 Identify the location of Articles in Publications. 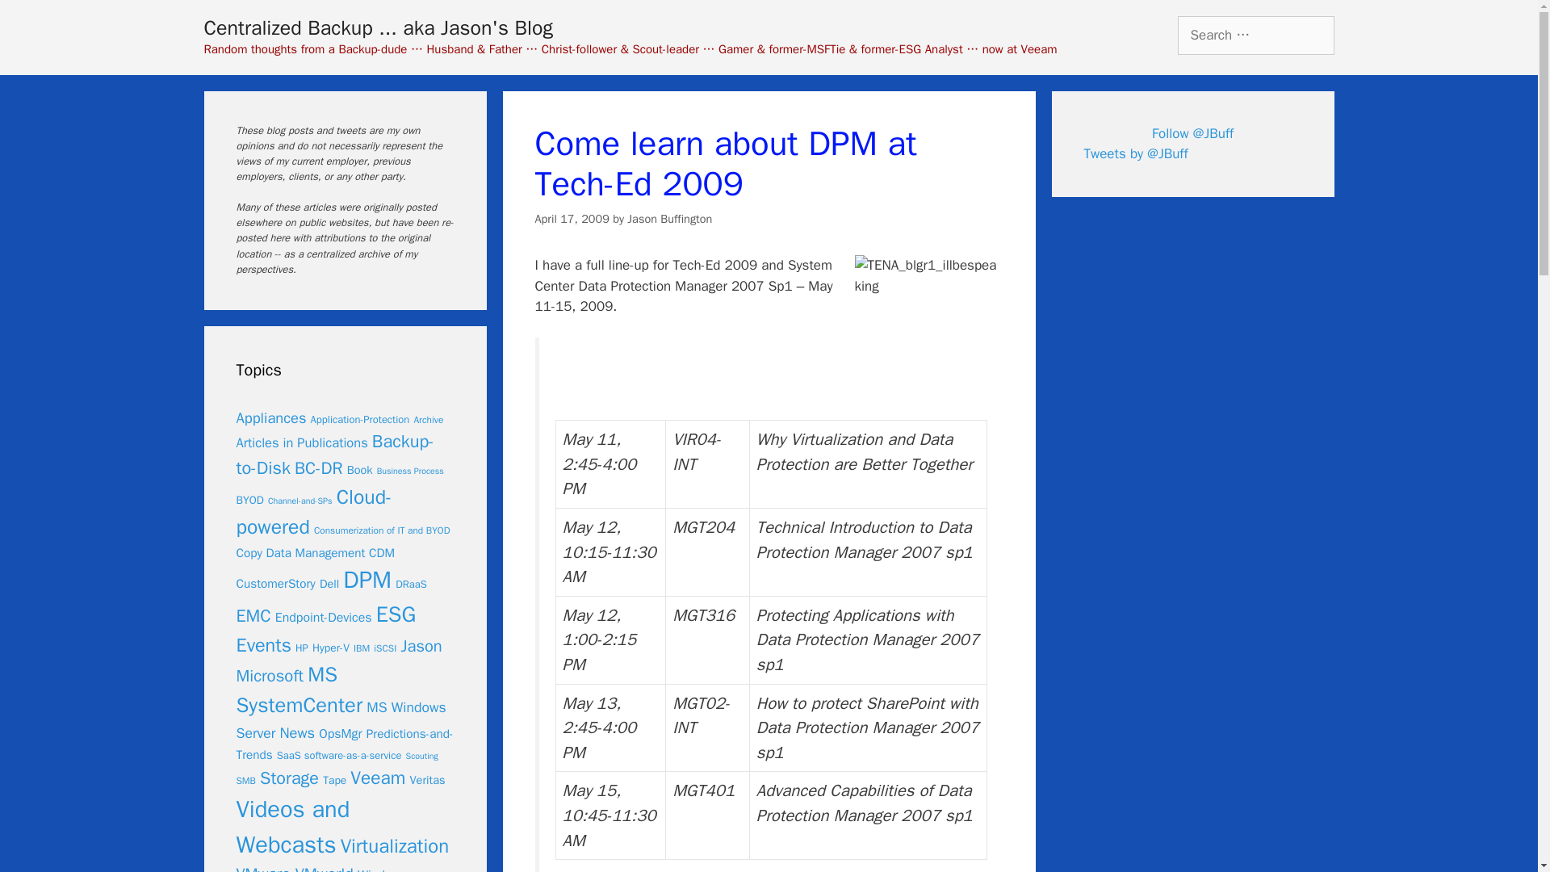
(301, 442).